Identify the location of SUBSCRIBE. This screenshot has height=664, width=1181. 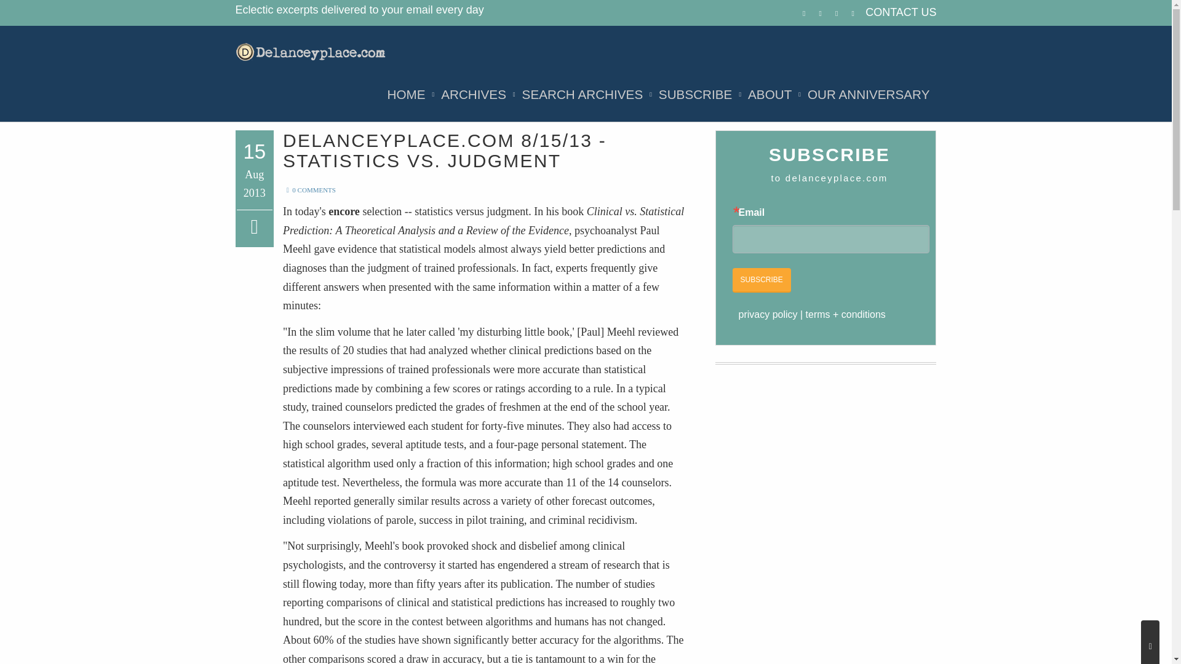
(695, 95).